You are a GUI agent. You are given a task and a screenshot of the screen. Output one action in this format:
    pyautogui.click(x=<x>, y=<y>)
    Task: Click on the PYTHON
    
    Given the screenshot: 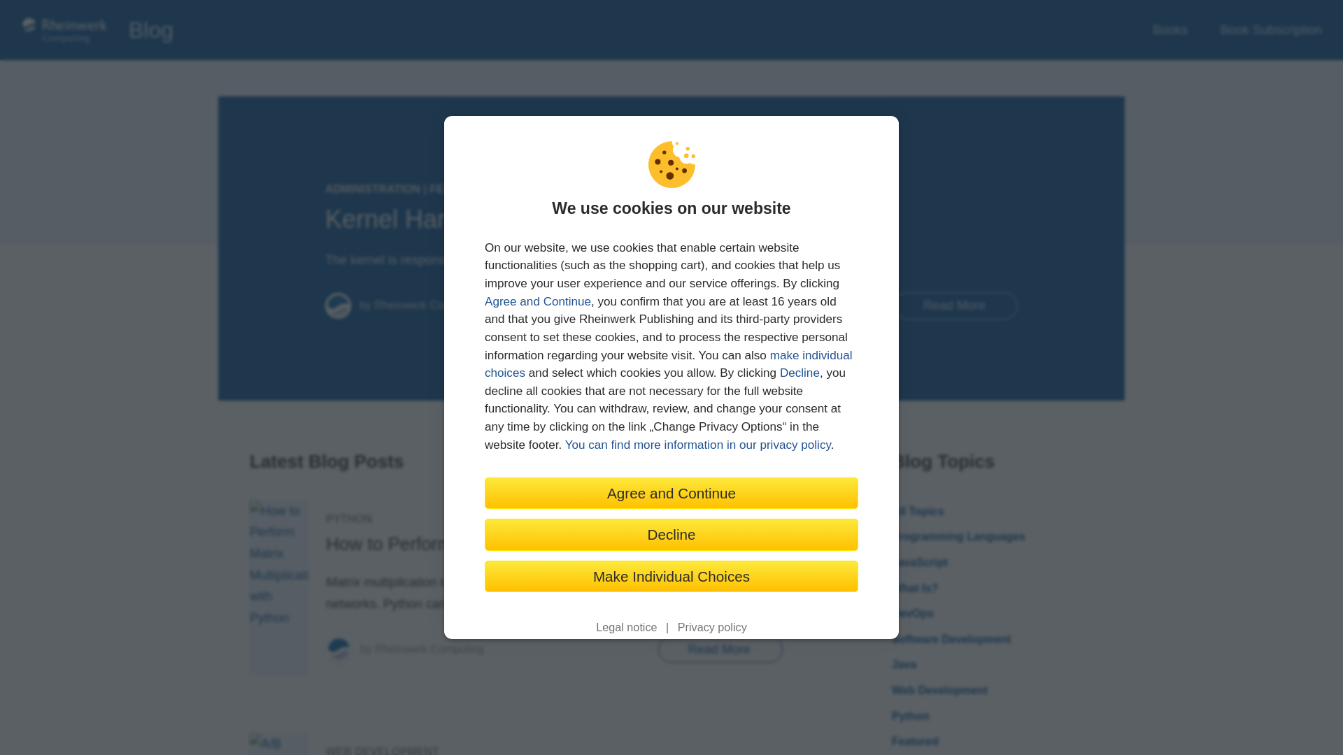 What is the action you would take?
    pyautogui.click(x=348, y=519)
    